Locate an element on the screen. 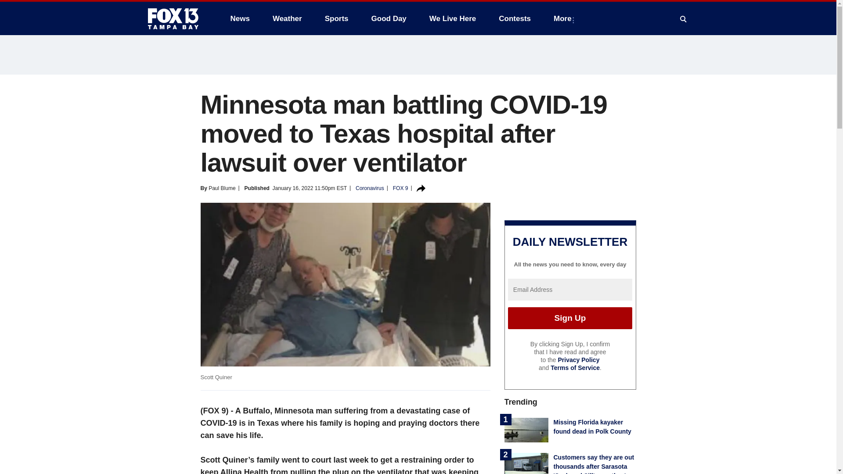  Sign Up is located at coordinates (570, 318).